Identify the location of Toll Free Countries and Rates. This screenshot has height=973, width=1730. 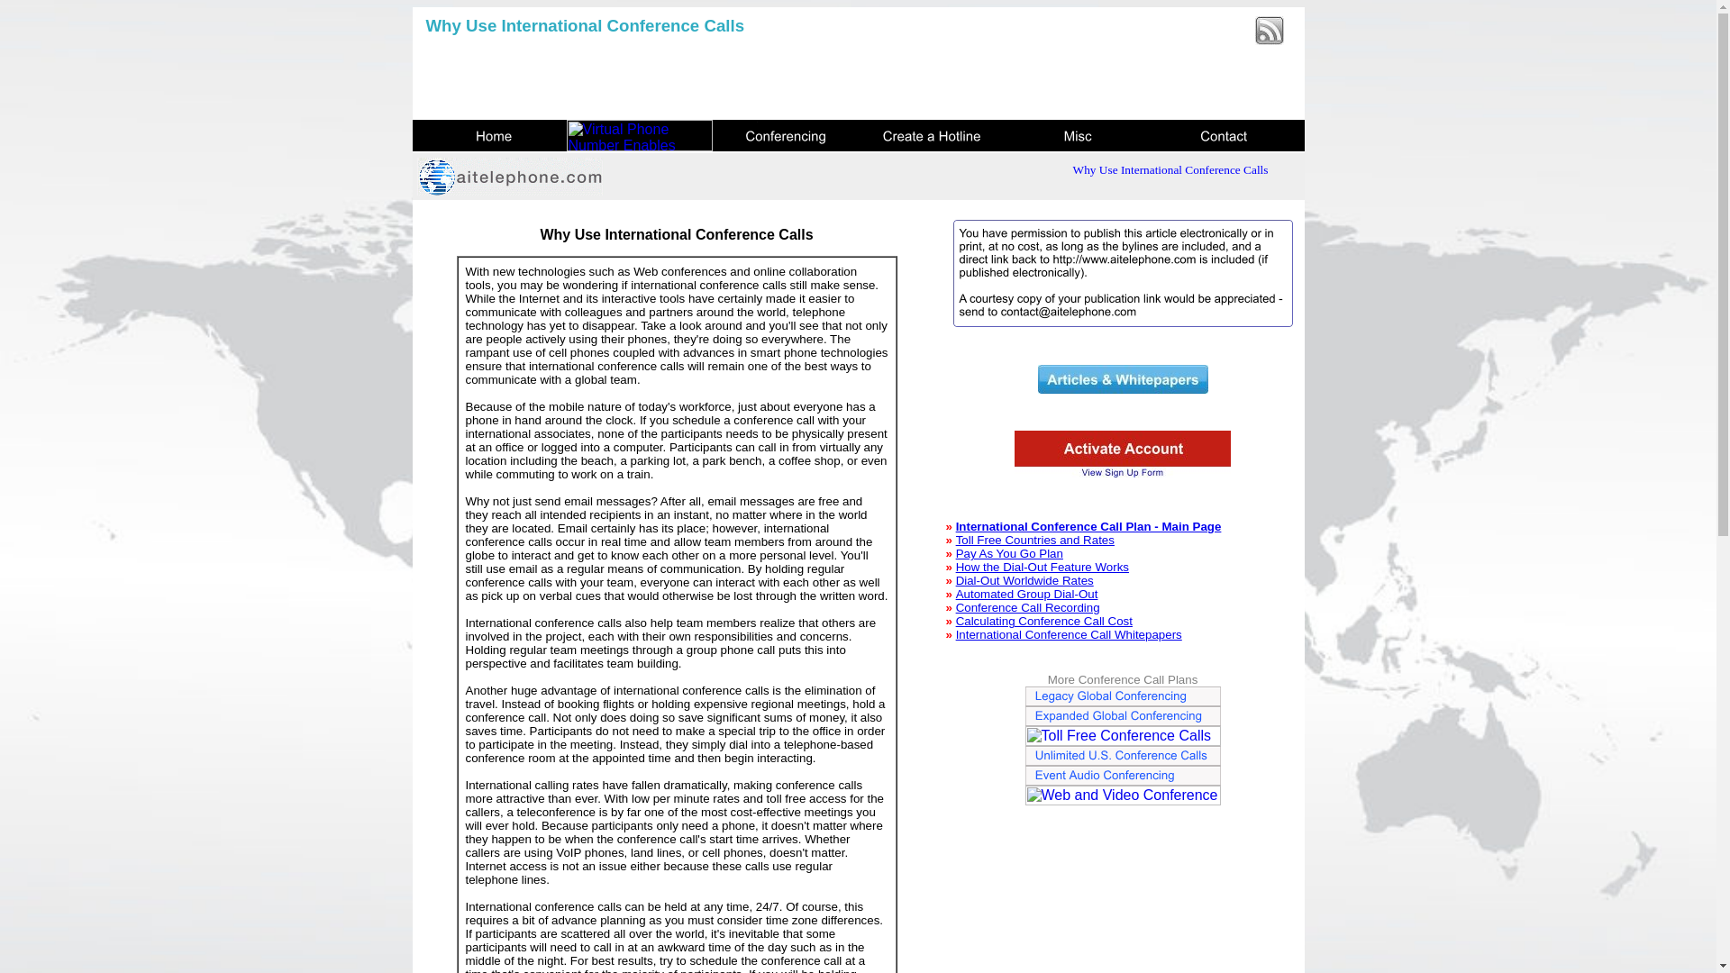
(1034, 539).